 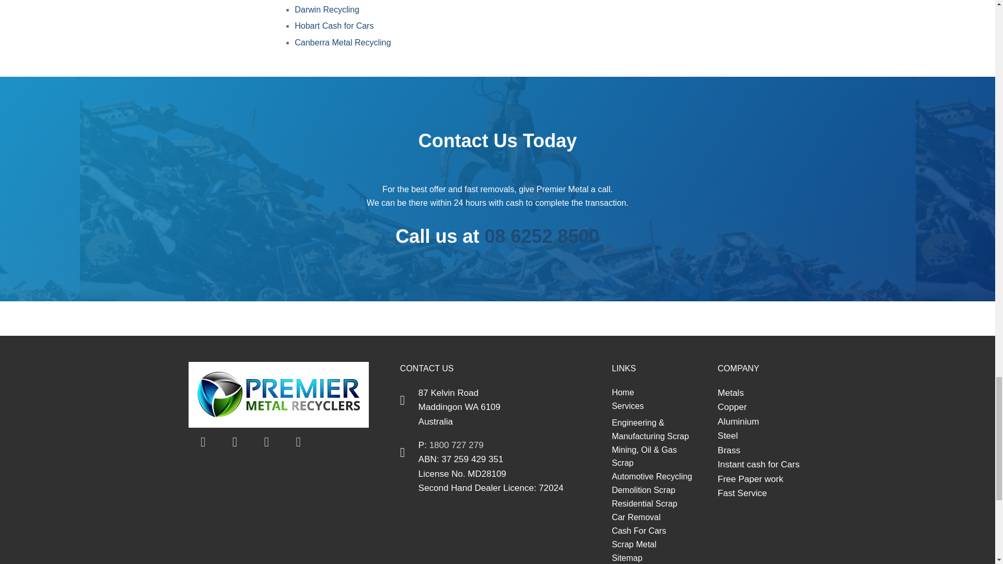 I want to click on Twitter, so click(x=235, y=442).